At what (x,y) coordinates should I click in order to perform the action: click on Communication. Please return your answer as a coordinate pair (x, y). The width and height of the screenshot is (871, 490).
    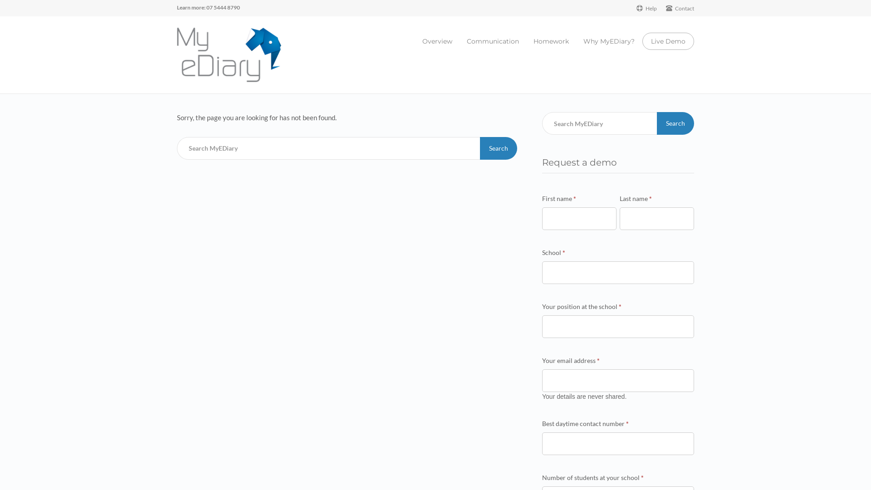
    Looking at the image, I should click on (493, 41).